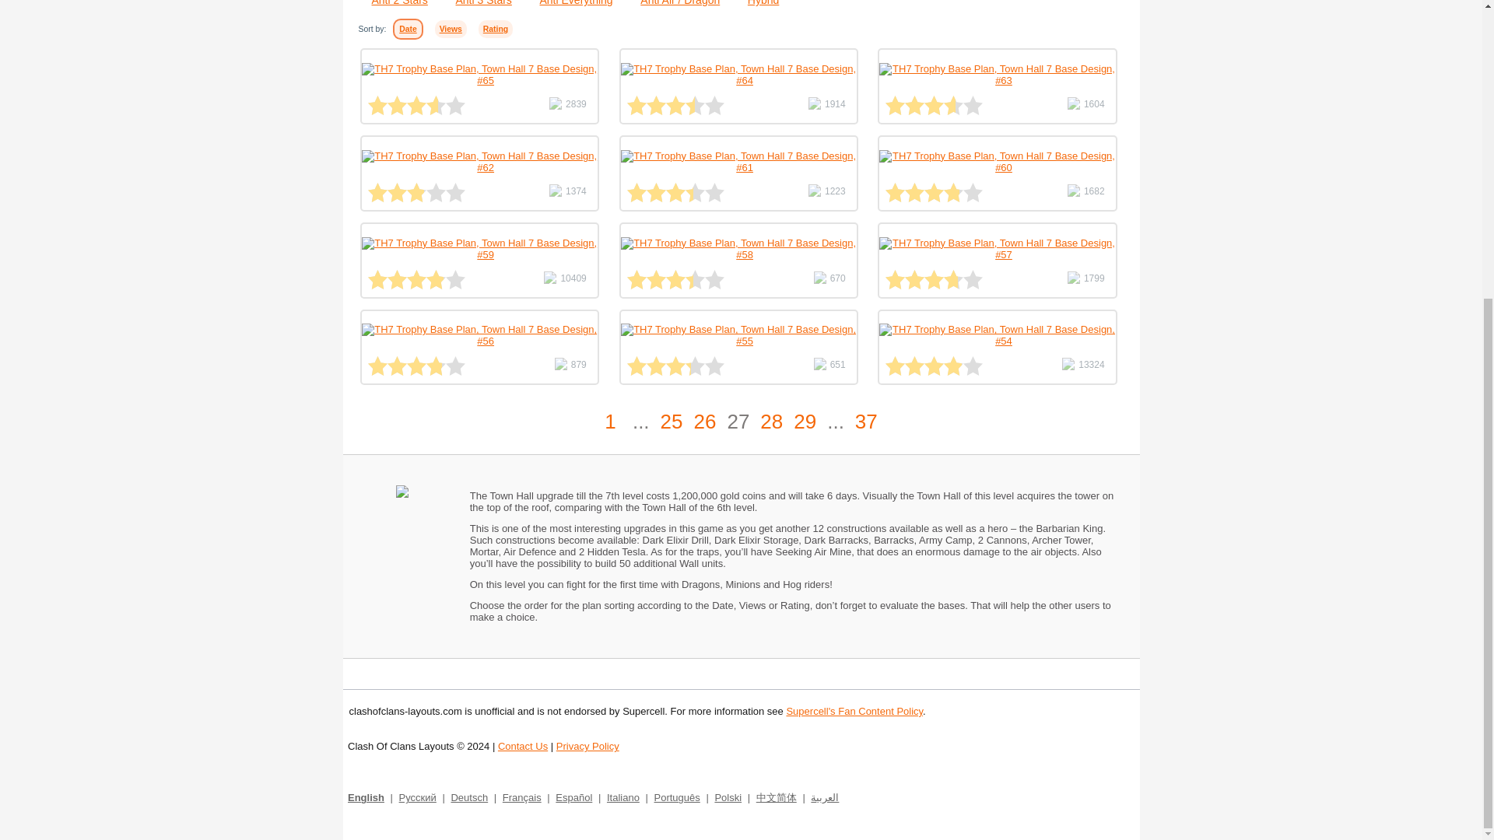 This screenshot has height=840, width=1494. Describe the element at coordinates (391, 3) in the screenshot. I see `Tag Anti 2 Stars` at that location.